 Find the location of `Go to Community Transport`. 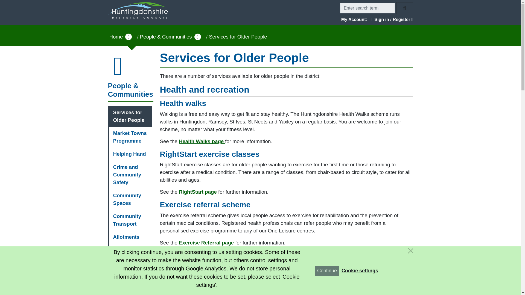

Go to Community Transport is located at coordinates (130, 220).